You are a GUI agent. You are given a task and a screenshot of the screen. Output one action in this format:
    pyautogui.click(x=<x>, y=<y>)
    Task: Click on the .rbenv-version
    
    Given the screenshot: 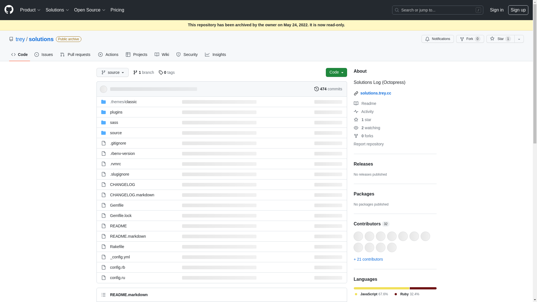 What is the action you would take?
    pyautogui.click(x=123, y=154)
    